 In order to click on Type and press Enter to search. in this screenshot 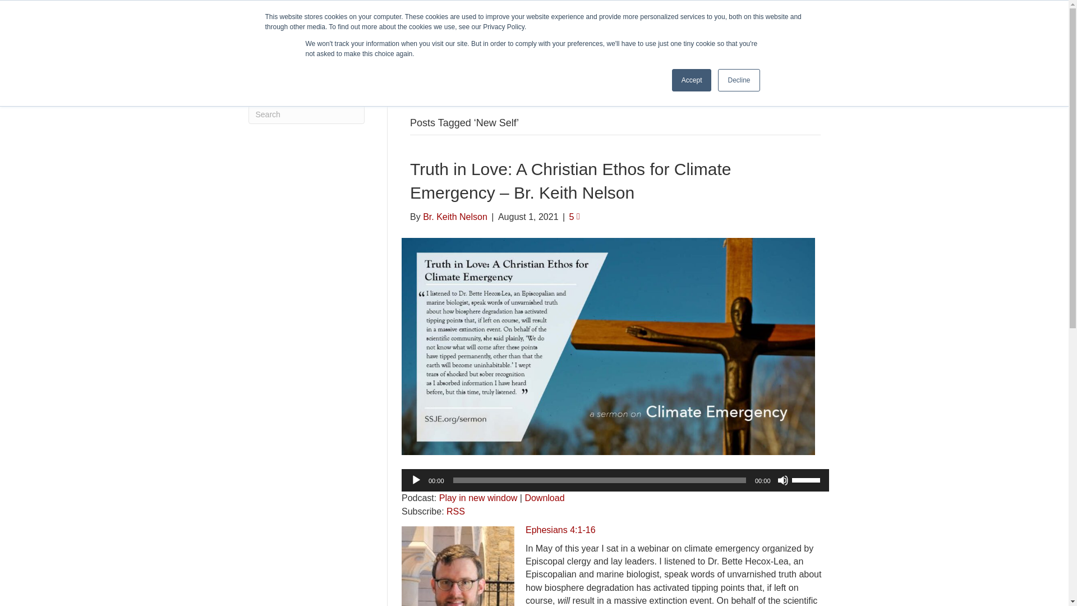, I will do `click(306, 114)`.